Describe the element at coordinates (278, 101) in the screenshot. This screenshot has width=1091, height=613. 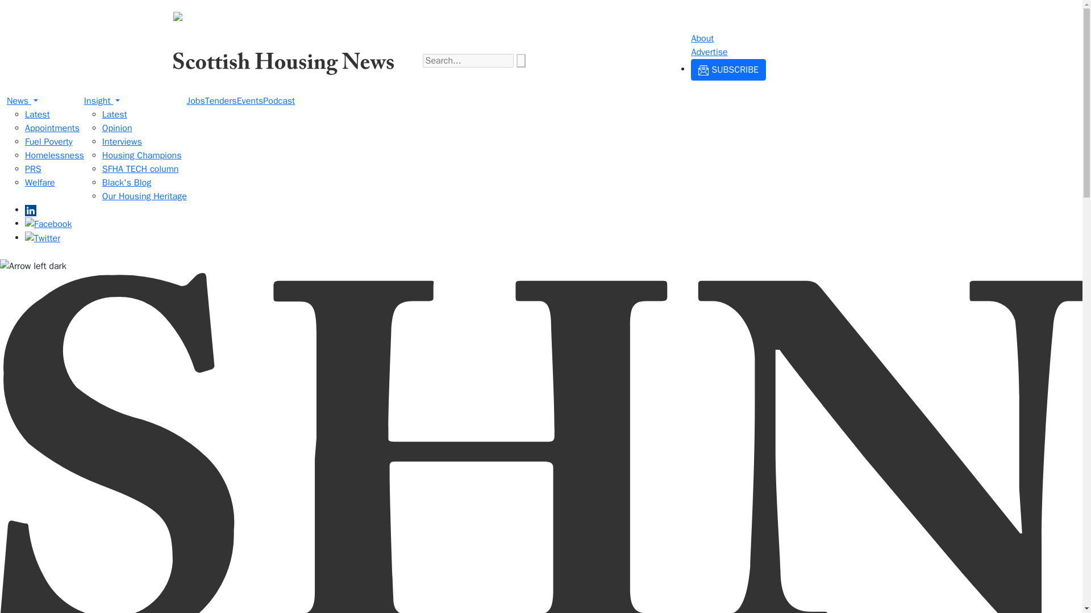
I see `Podcast` at that location.